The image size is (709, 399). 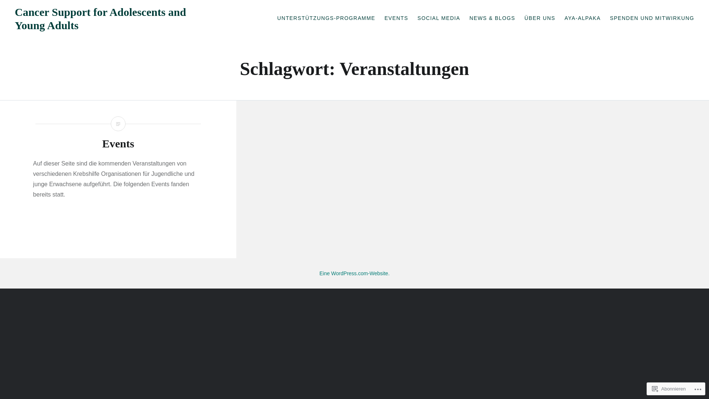 What do you see at coordinates (100, 18) in the screenshot?
I see `Cancer Support for Adolescents and Young Adults` at bounding box center [100, 18].